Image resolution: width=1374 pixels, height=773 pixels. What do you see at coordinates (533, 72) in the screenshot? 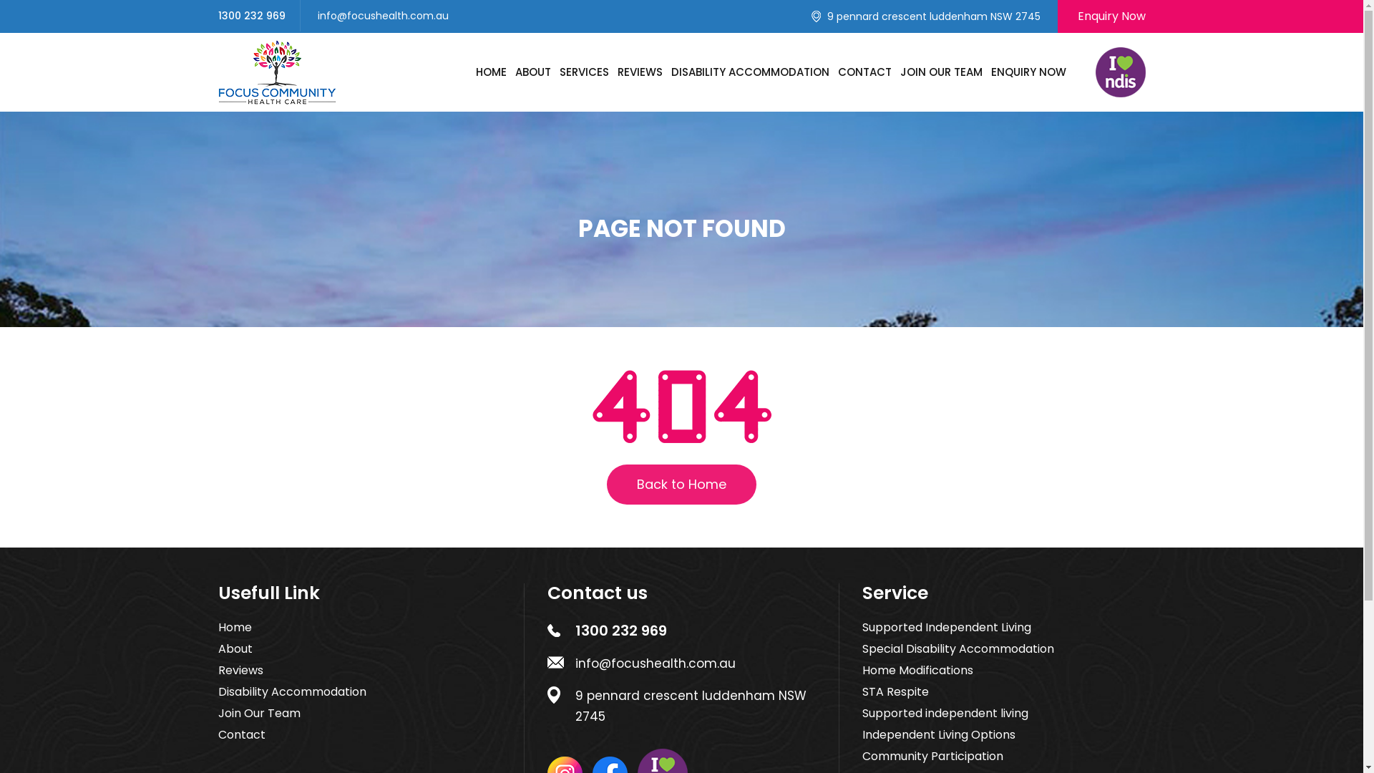
I see `ABOUT` at bounding box center [533, 72].